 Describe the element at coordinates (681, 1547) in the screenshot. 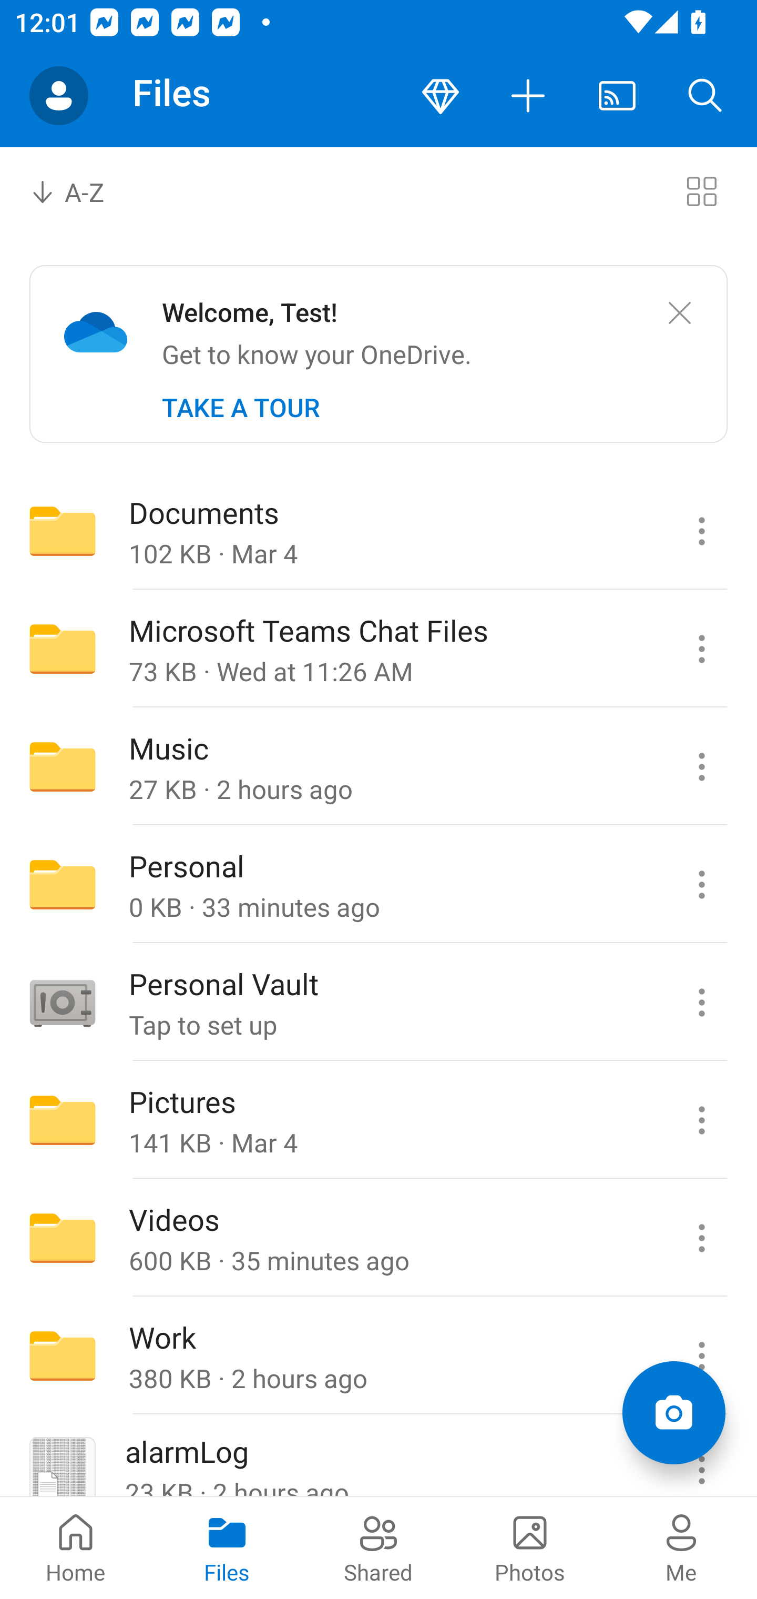

I see `Me pivot Me` at that location.